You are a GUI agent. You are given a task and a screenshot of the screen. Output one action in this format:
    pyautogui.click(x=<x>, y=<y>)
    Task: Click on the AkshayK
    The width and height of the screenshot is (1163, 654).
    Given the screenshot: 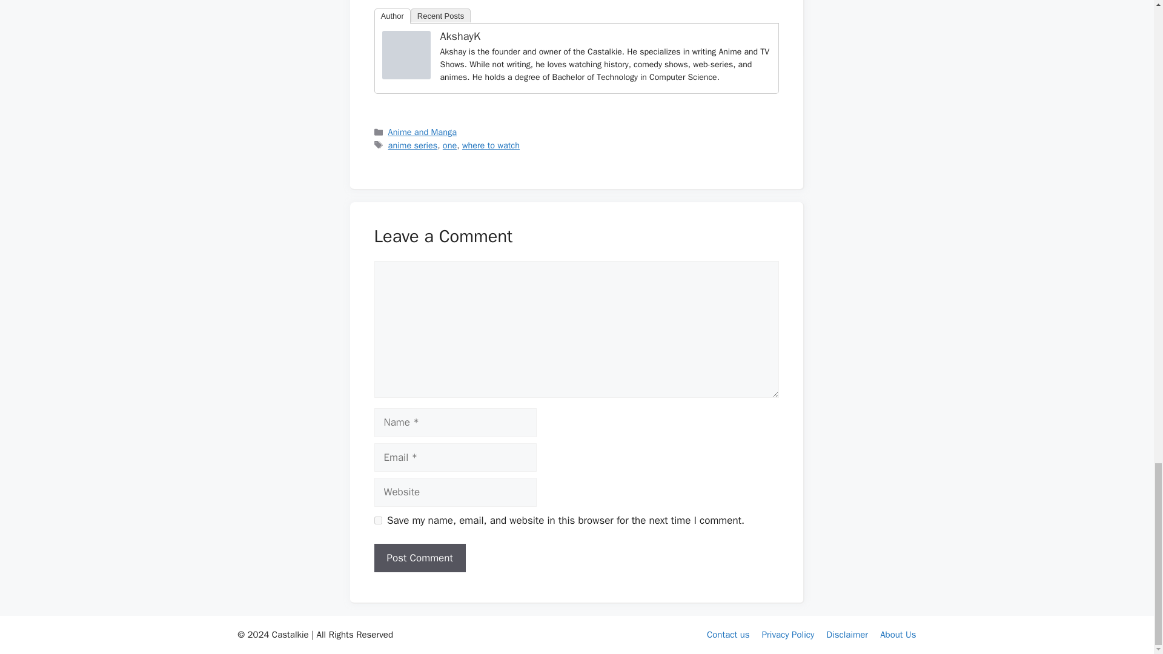 What is the action you would take?
    pyautogui.click(x=406, y=76)
    